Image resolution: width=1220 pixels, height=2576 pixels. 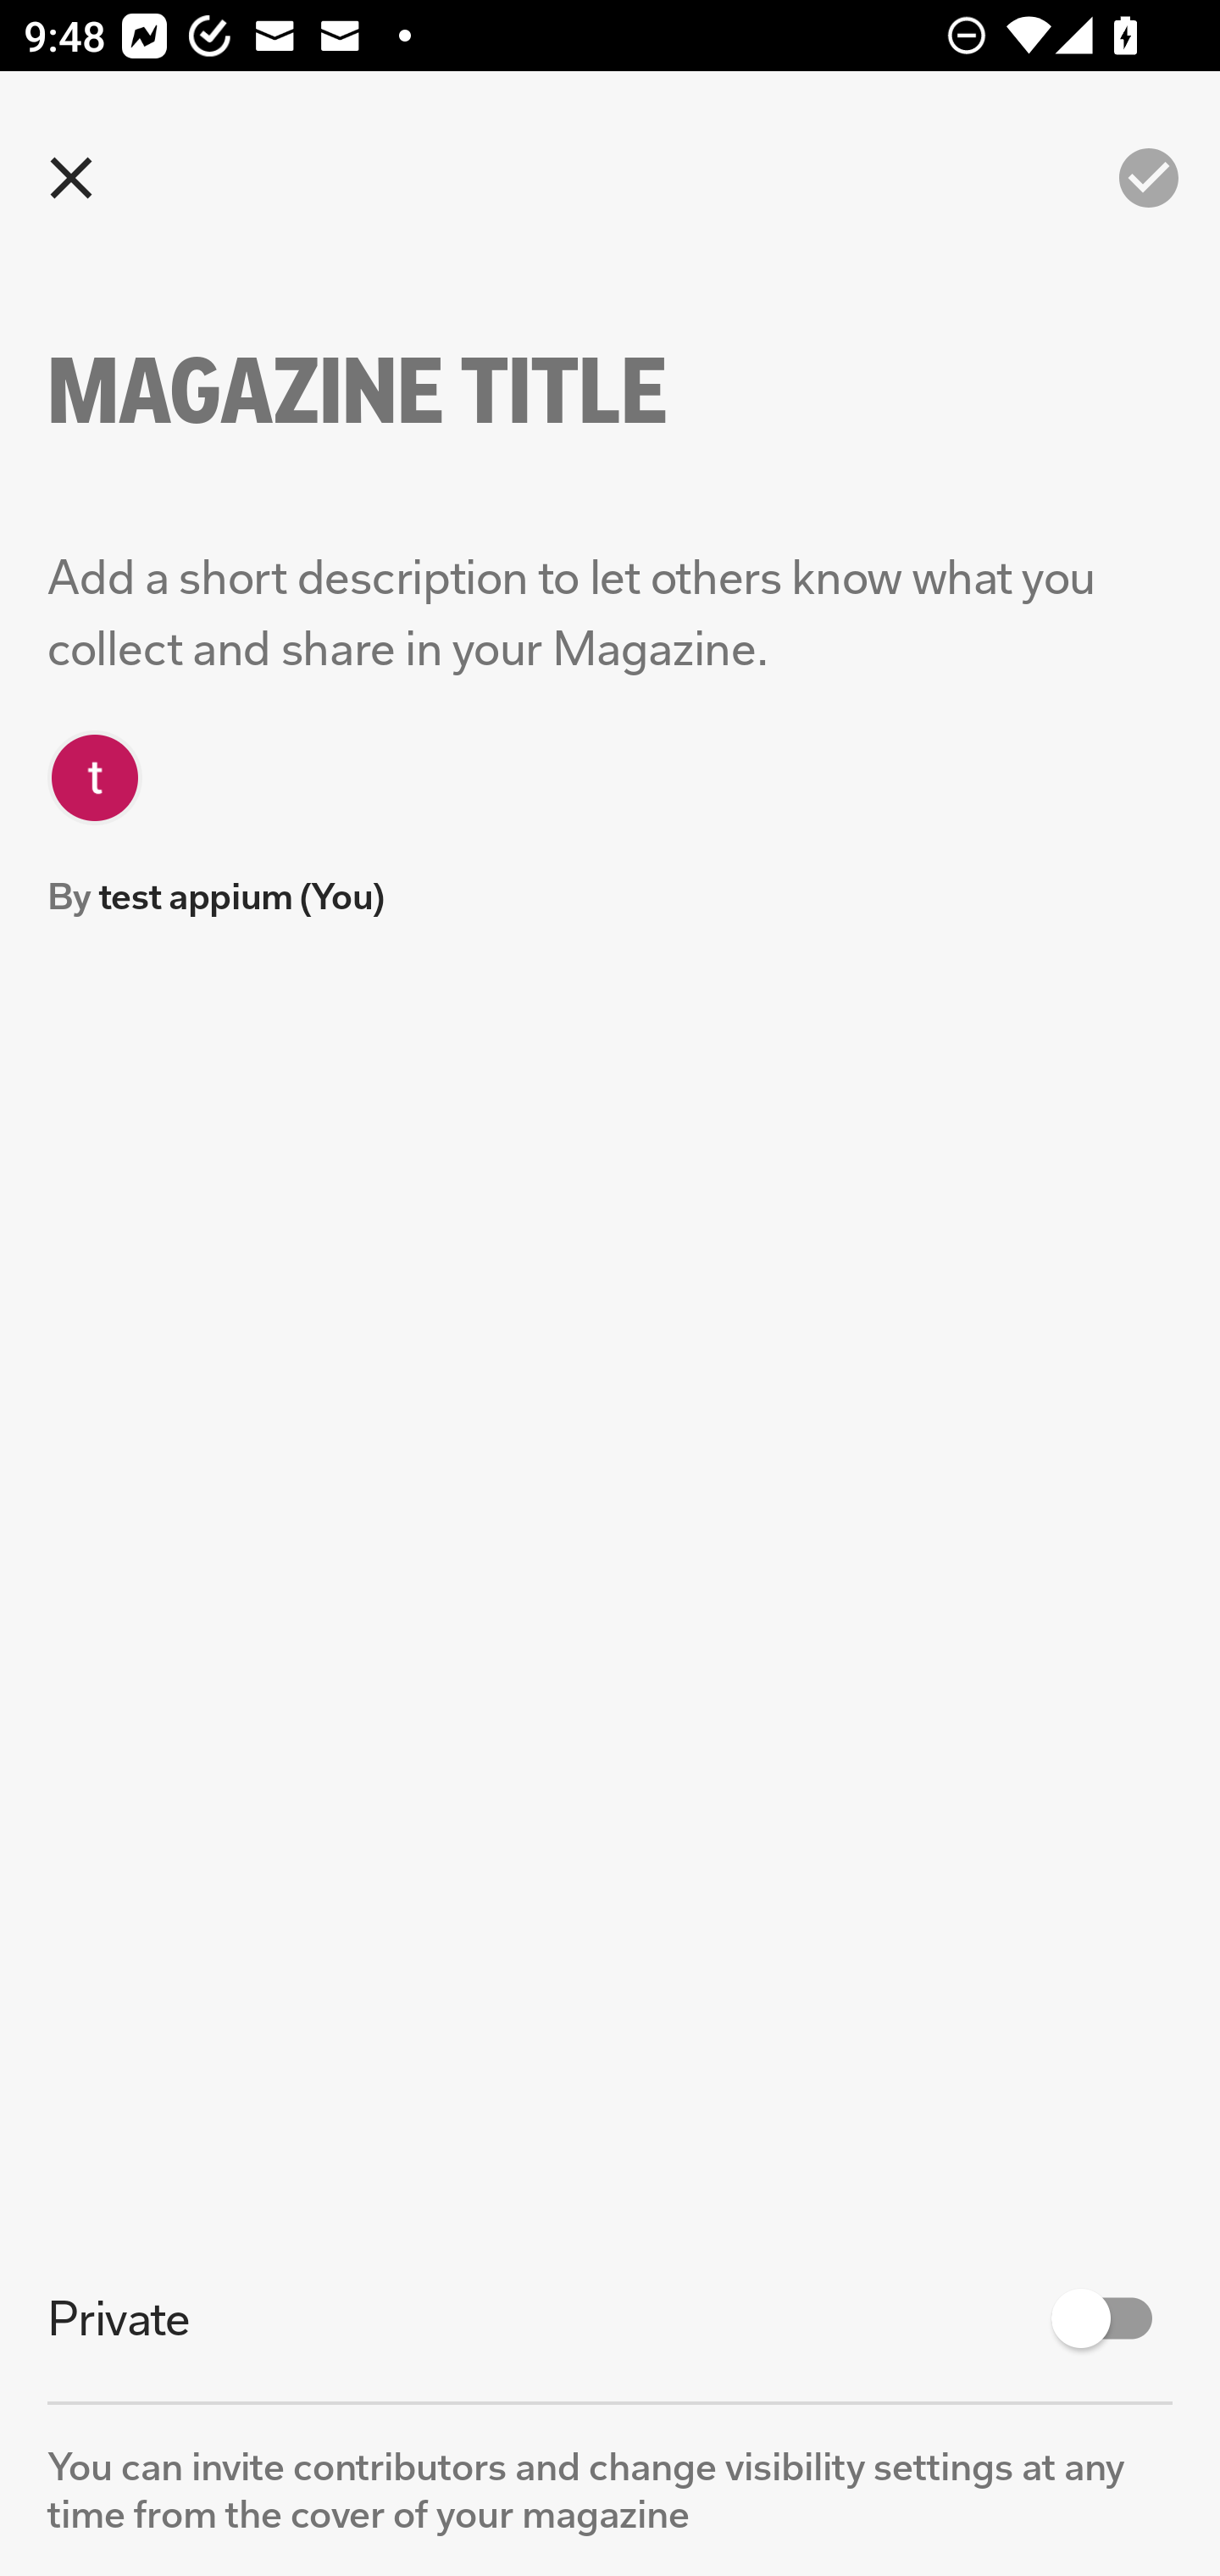 What do you see at coordinates (415, 391) in the screenshot?
I see `MAGAZINE TITLE` at bounding box center [415, 391].